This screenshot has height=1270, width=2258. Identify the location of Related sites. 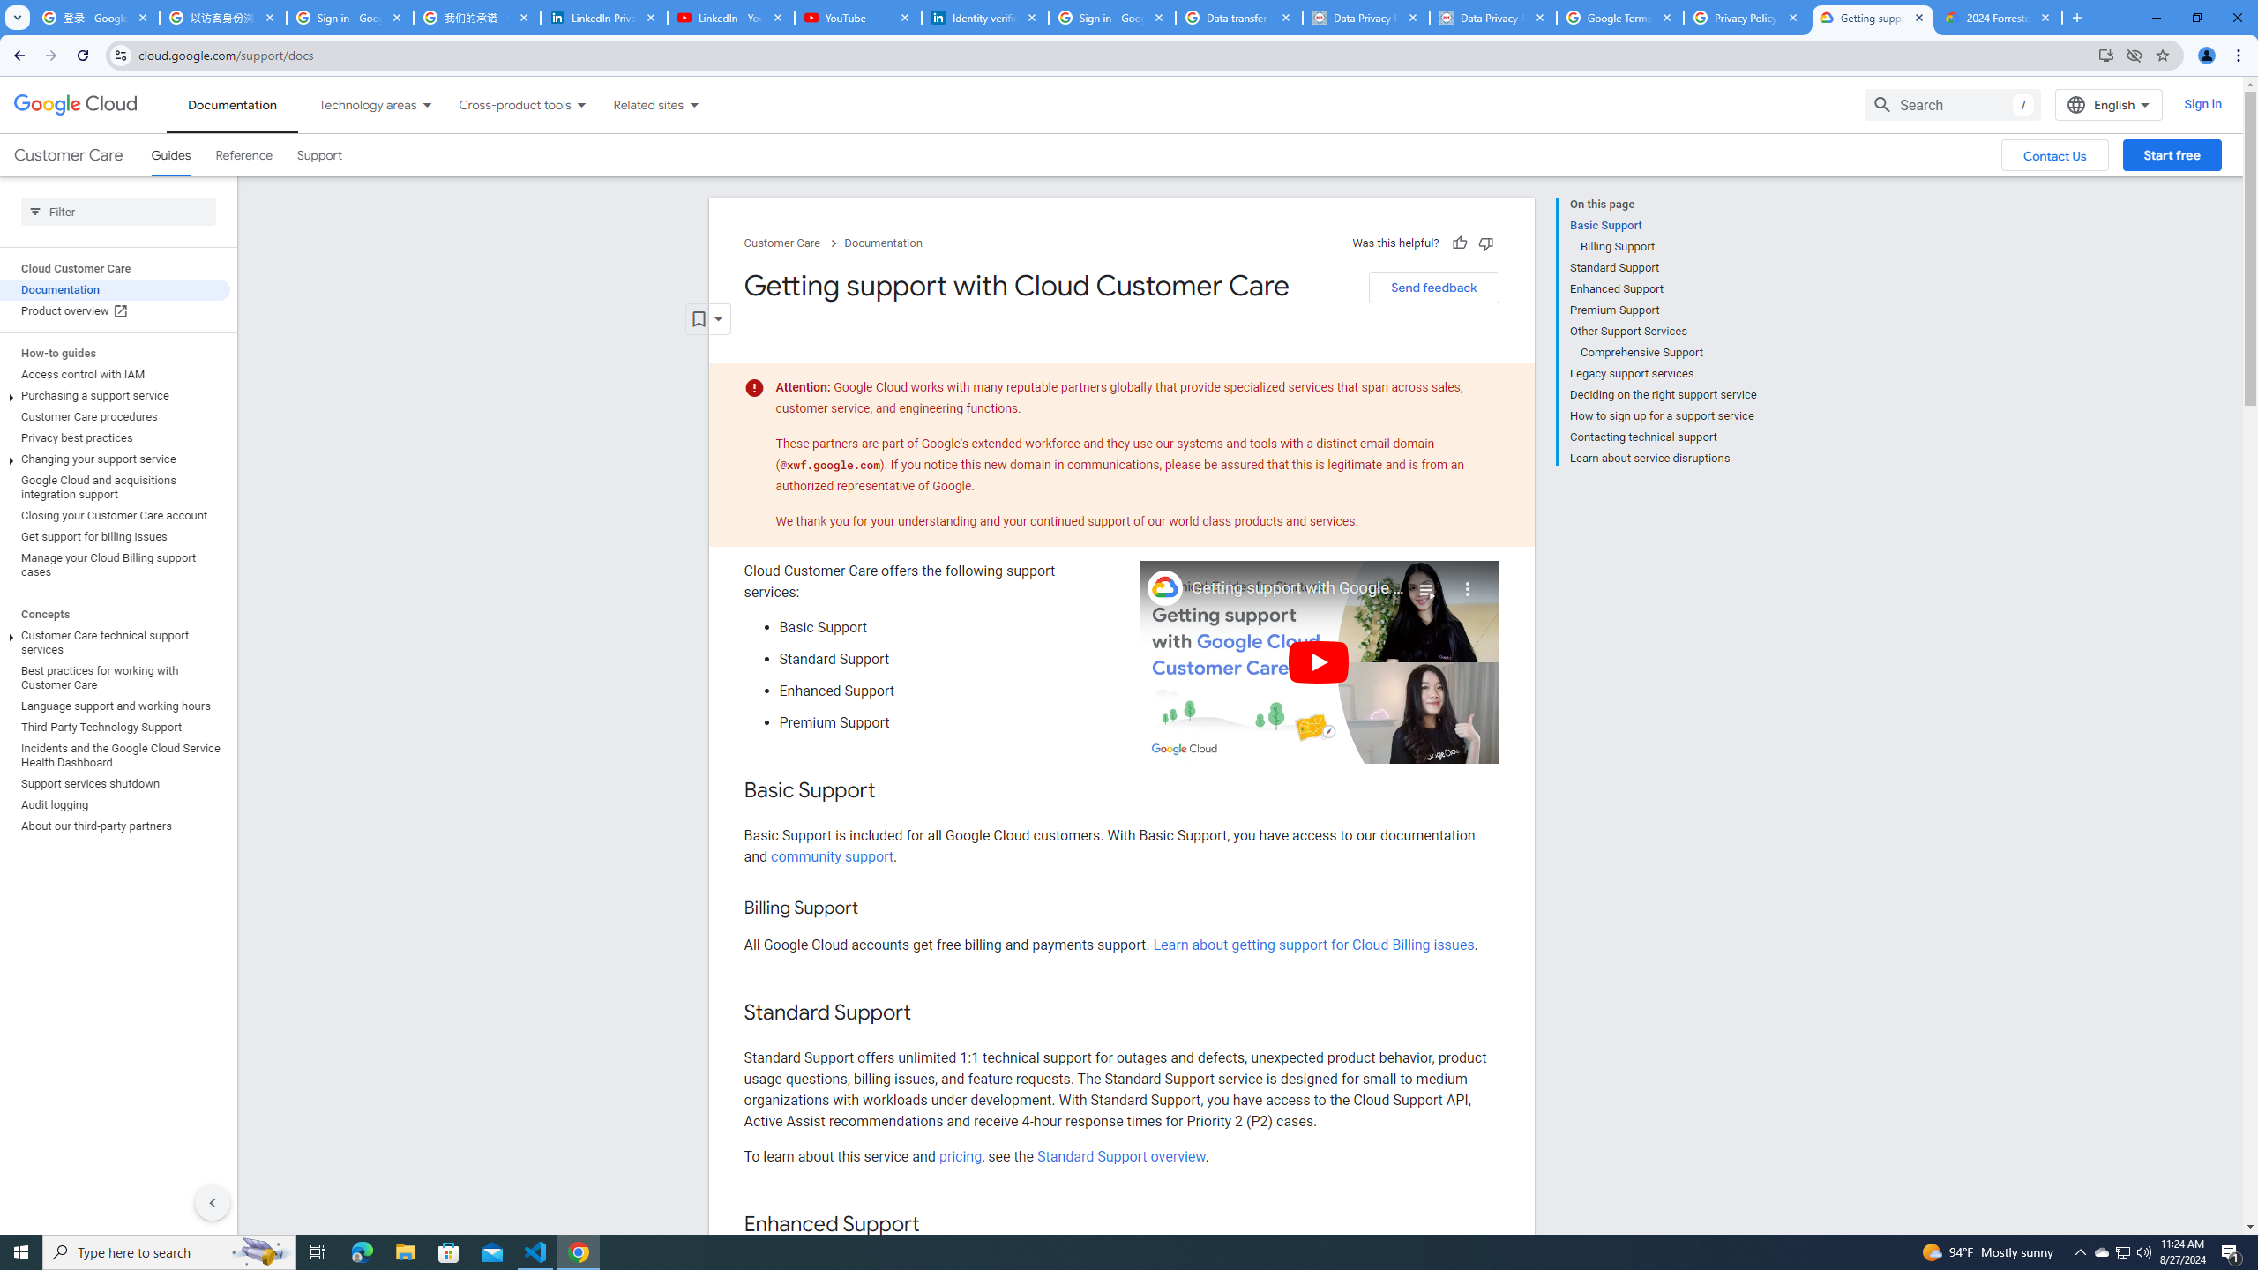
(637, 104).